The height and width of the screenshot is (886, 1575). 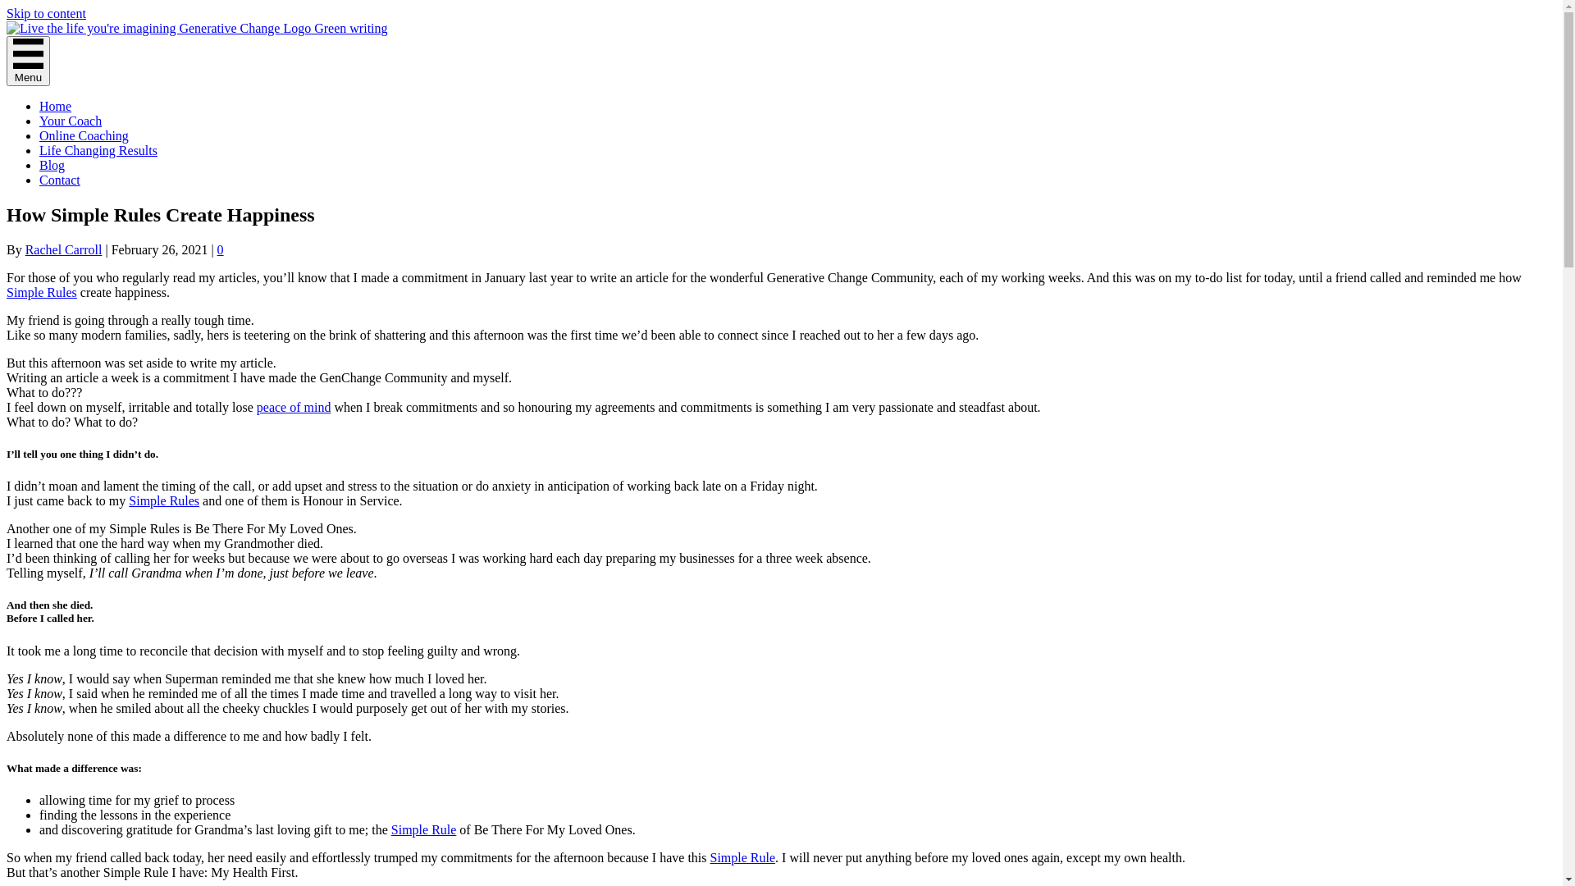 What do you see at coordinates (221, 249) in the screenshot?
I see `0` at bounding box center [221, 249].